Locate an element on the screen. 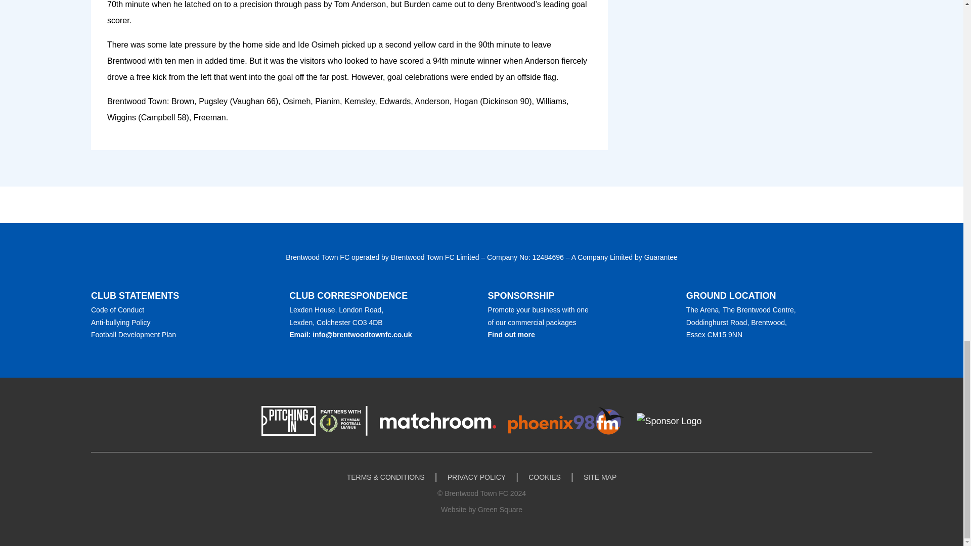  Code of Conduct is located at coordinates (117, 309).